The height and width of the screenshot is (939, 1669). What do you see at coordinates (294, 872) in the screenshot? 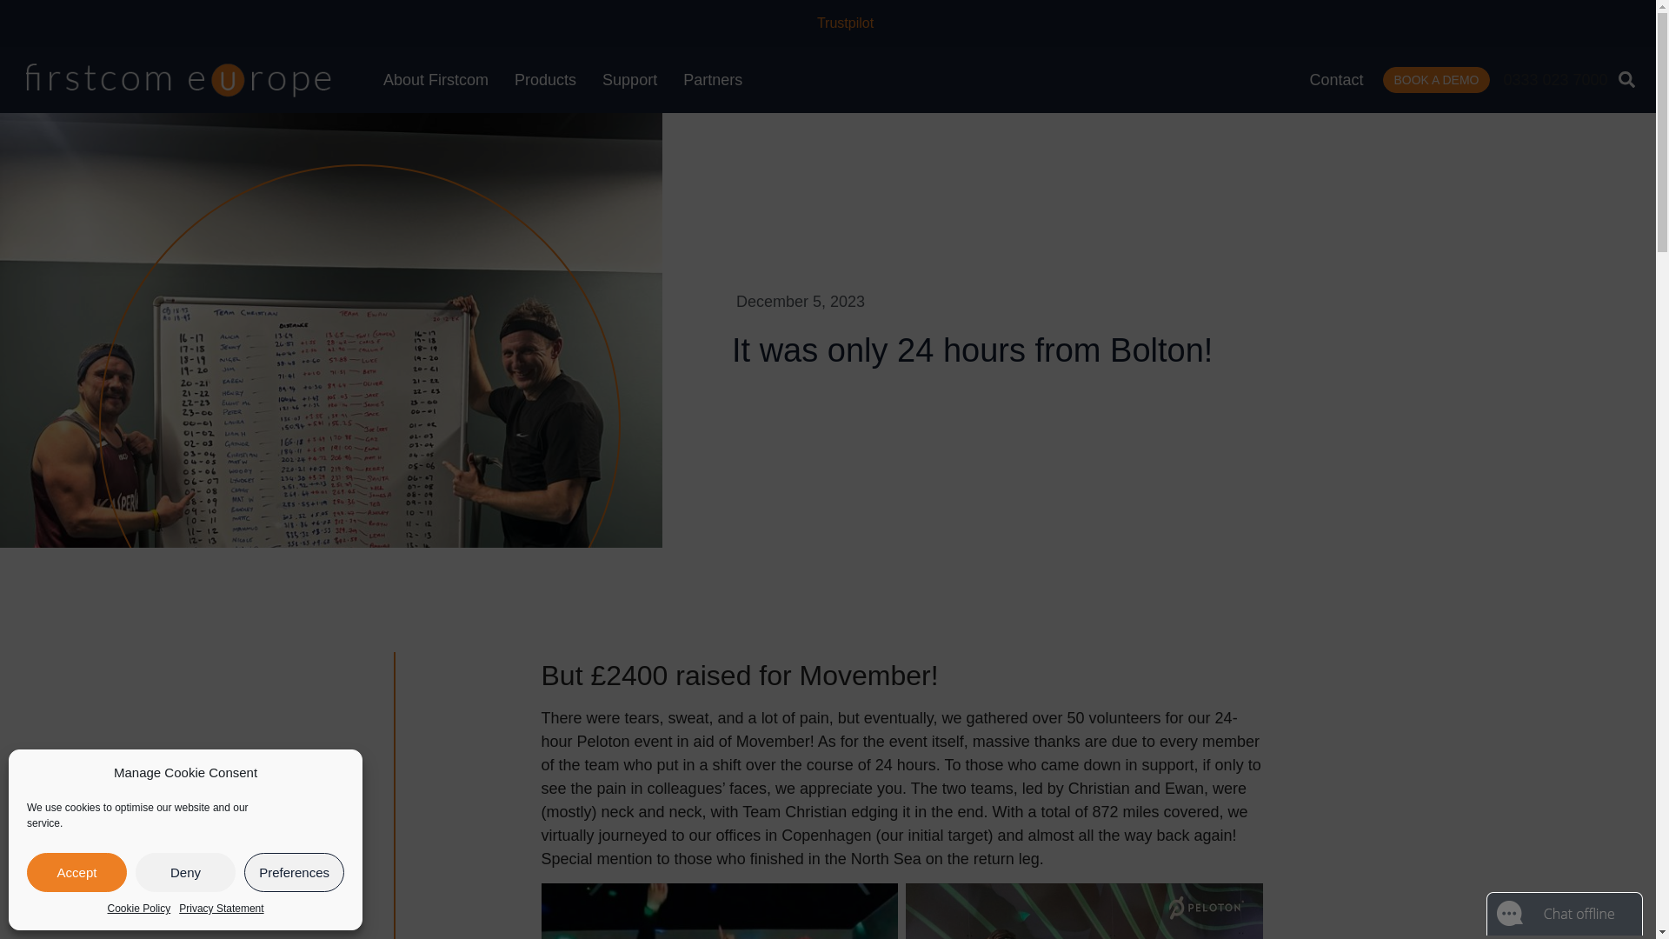
I see `Preferences` at bounding box center [294, 872].